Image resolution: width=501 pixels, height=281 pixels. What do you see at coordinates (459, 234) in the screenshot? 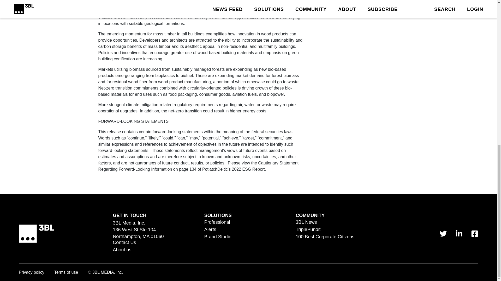
I see `link to 3 B L Media's Linkedin` at bounding box center [459, 234].